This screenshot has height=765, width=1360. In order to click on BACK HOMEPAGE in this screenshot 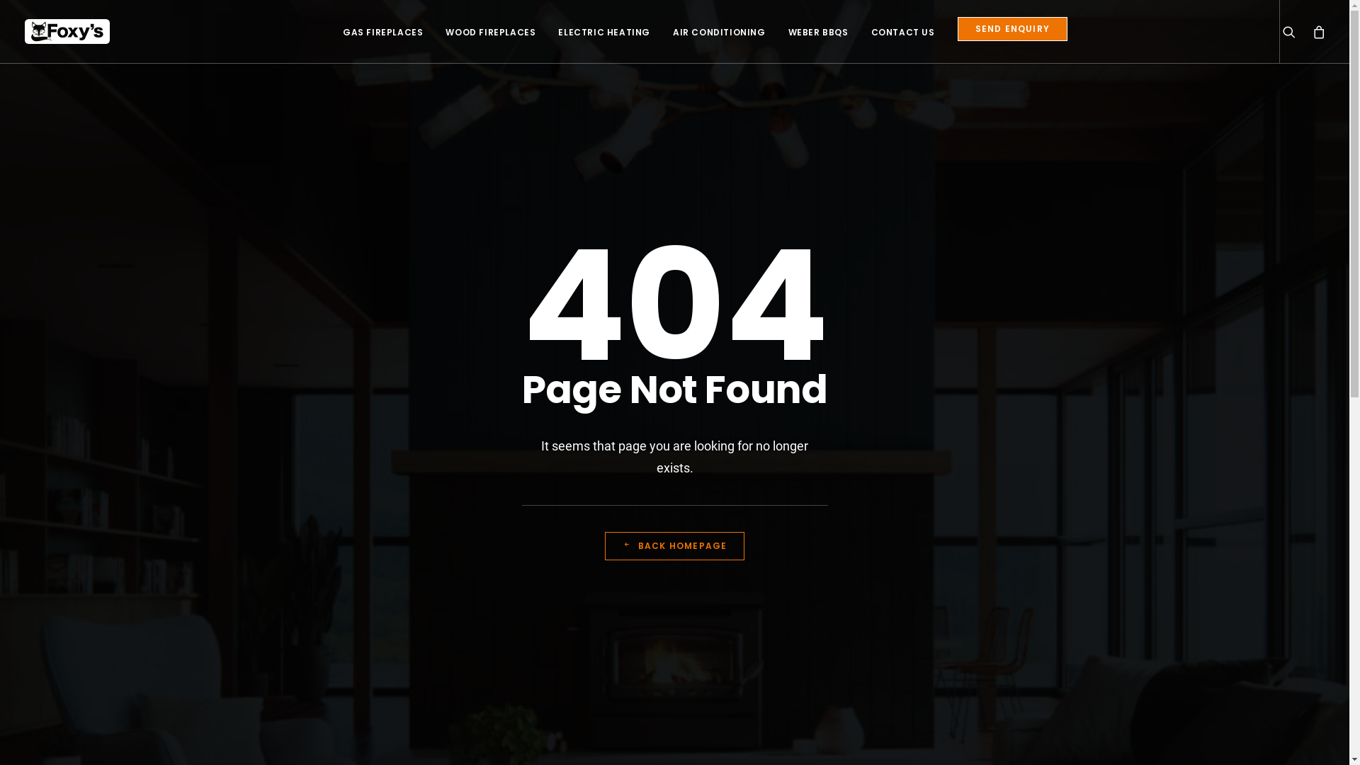, I will do `click(675, 546)`.